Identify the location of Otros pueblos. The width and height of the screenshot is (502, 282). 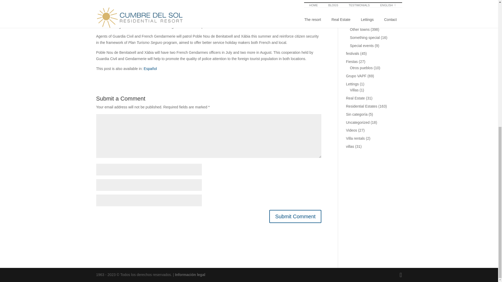
(361, 68).